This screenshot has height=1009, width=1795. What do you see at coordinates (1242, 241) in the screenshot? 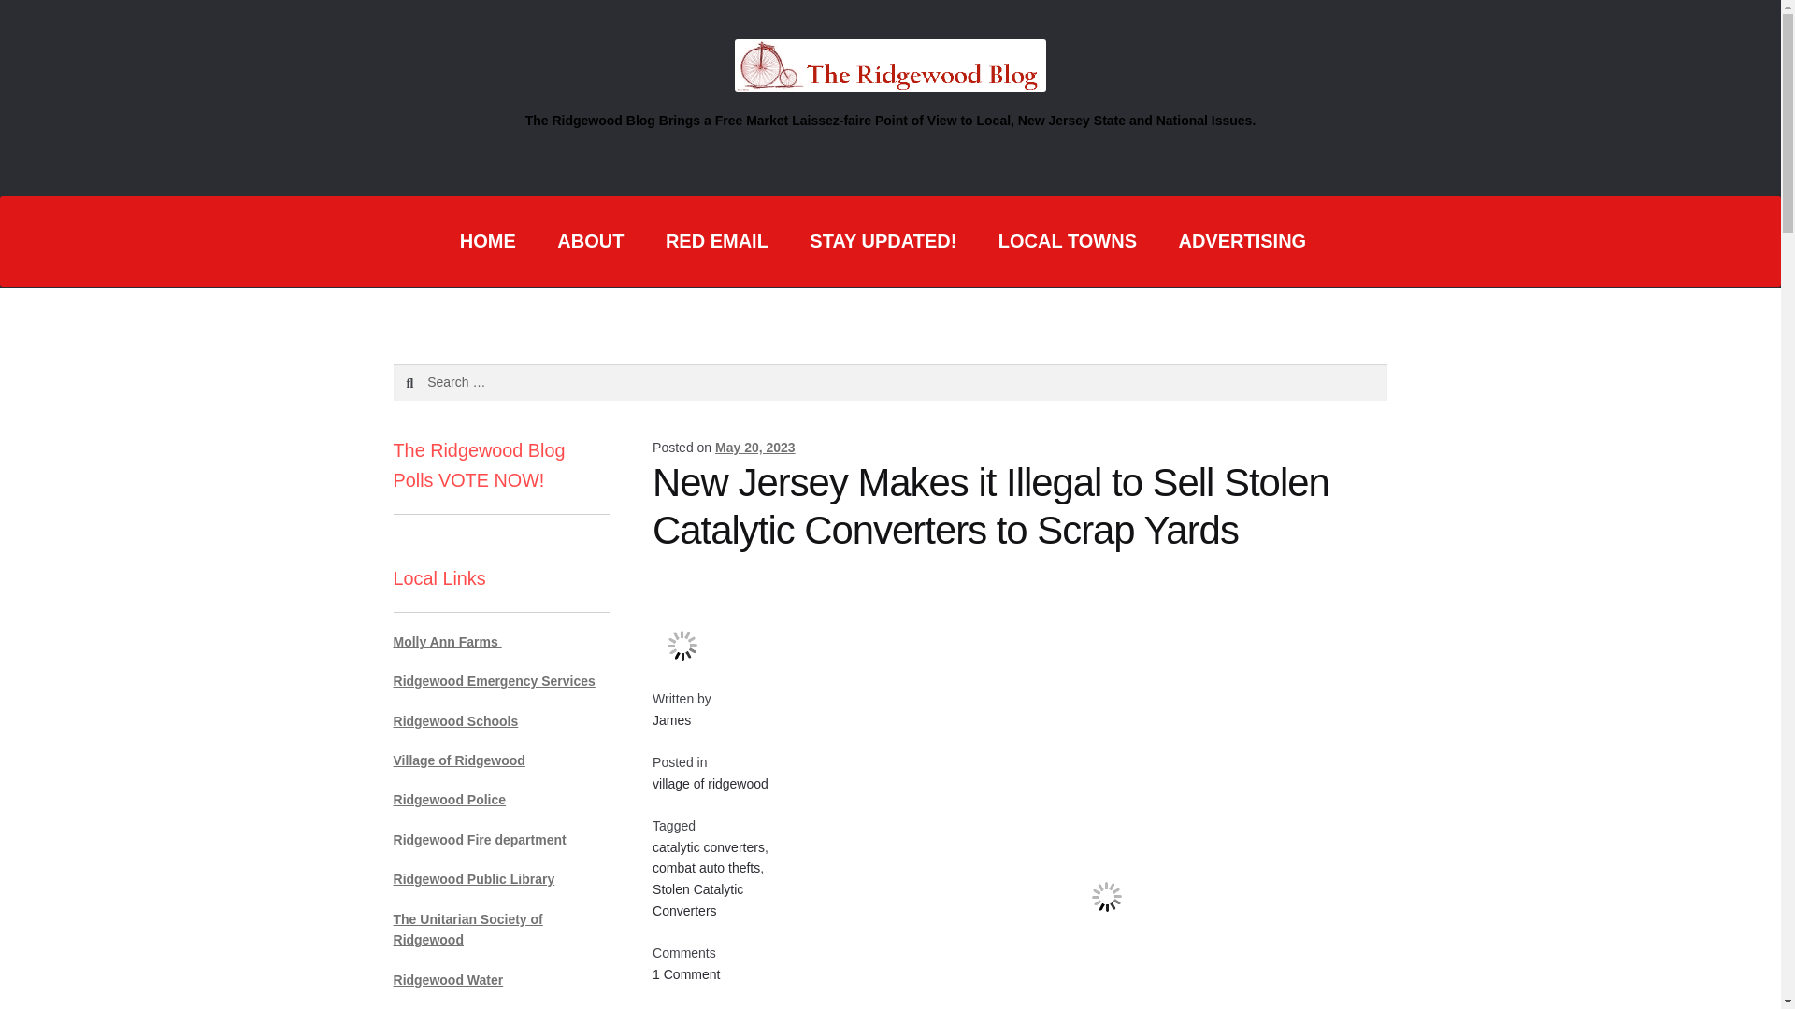
I see `ADVERTISING` at bounding box center [1242, 241].